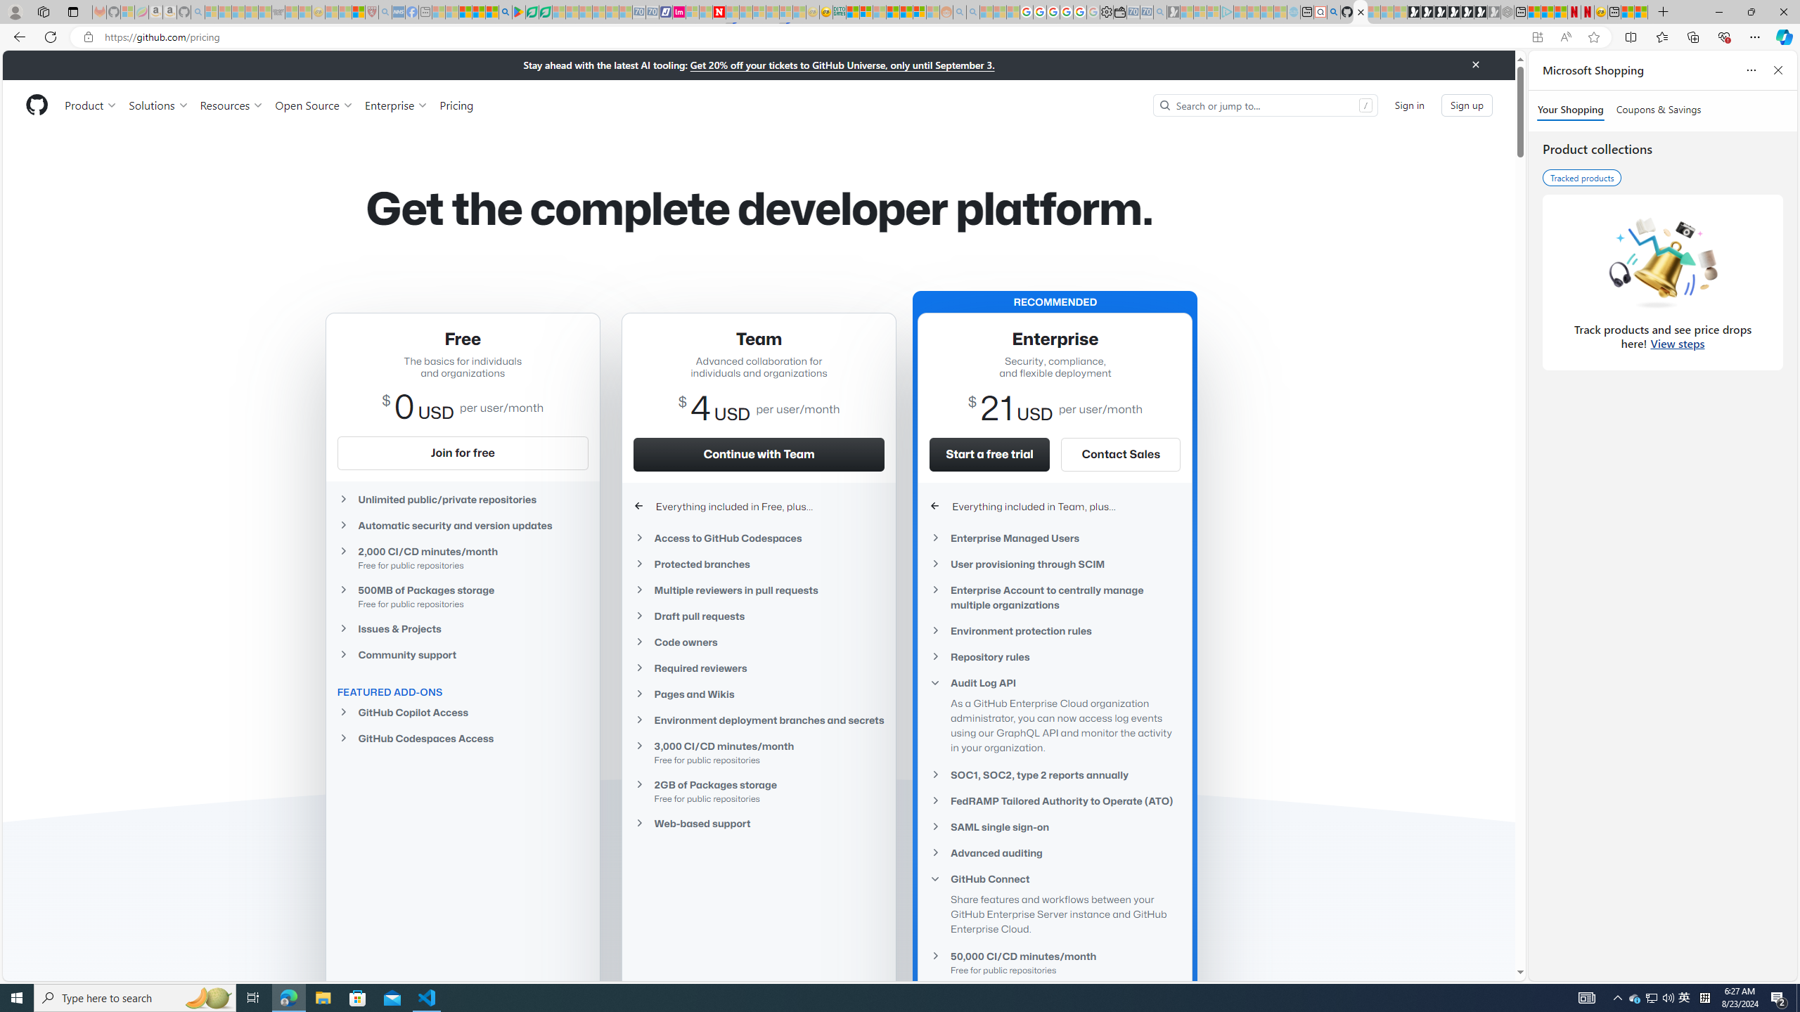 The height and width of the screenshot is (1012, 1800). What do you see at coordinates (759, 537) in the screenshot?
I see `Access to GitHub Codespaces` at bounding box center [759, 537].